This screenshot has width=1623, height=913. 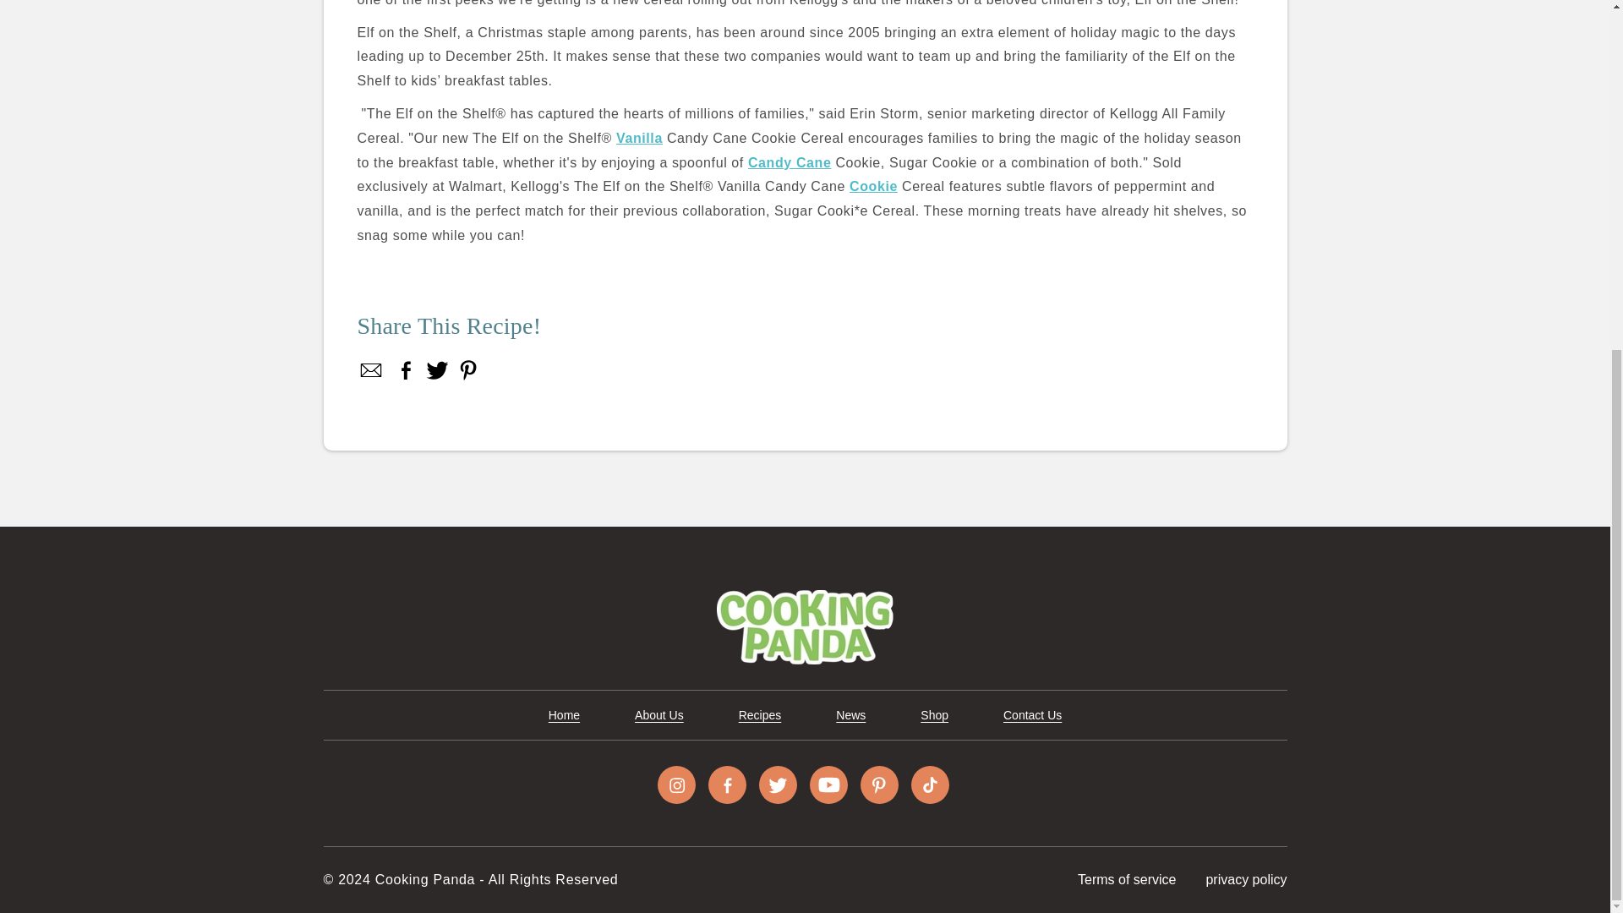 What do you see at coordinates (406, 370) in the screenshot?
I see `Facebook` at bounding box center [406, 370].